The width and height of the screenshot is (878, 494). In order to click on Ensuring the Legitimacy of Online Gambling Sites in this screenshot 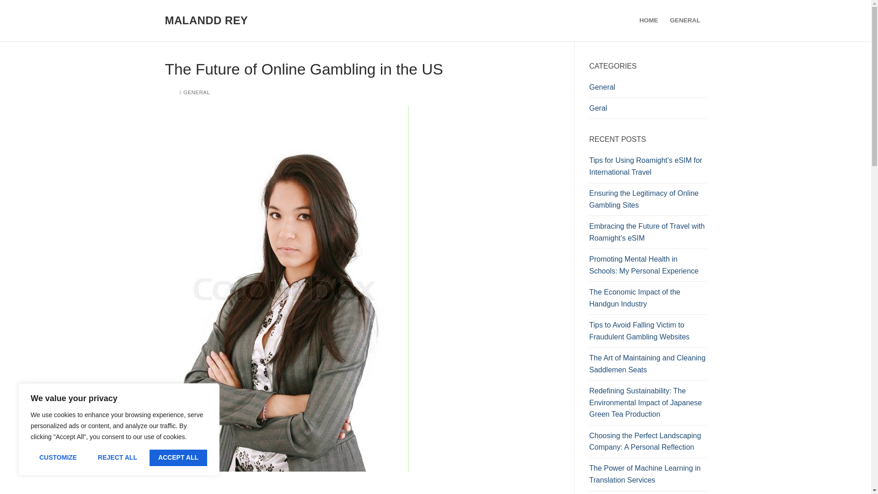, I will do `click(648, 201)`.